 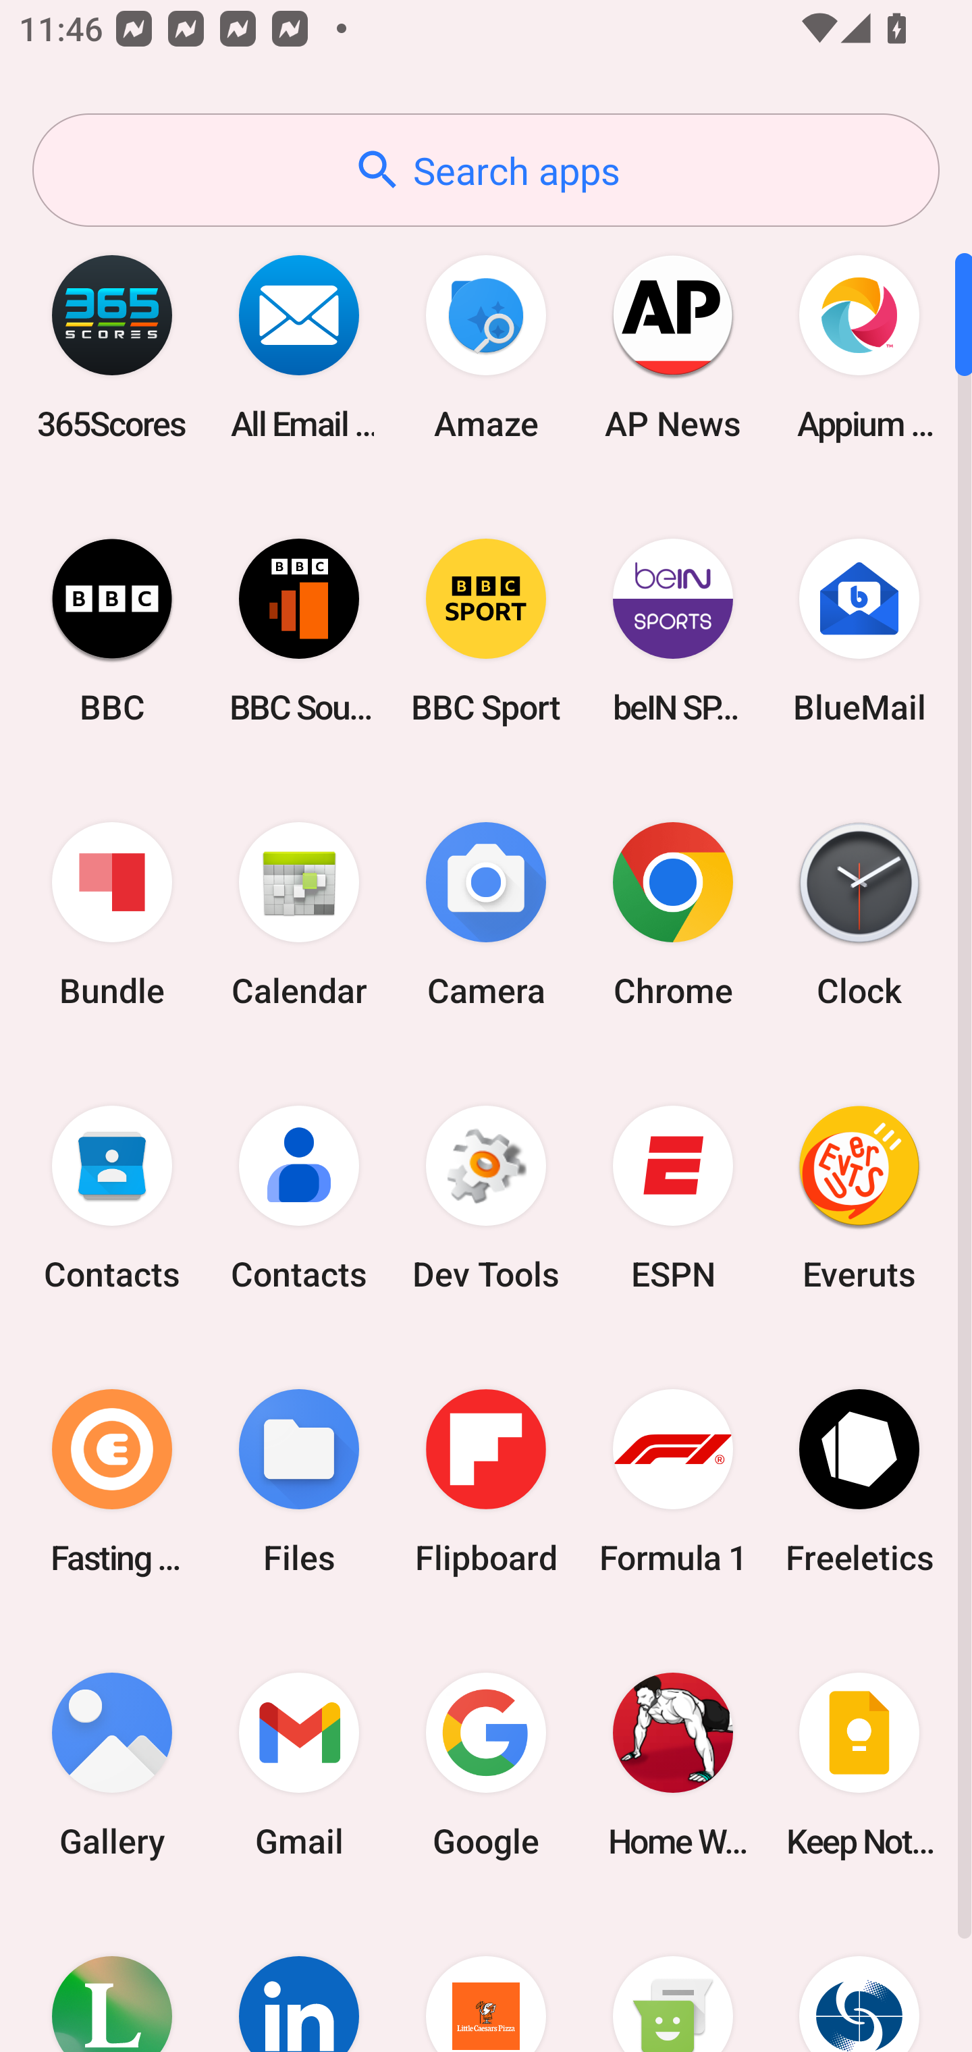 I want to click on BBC Sport, so click(x=486, y=630).